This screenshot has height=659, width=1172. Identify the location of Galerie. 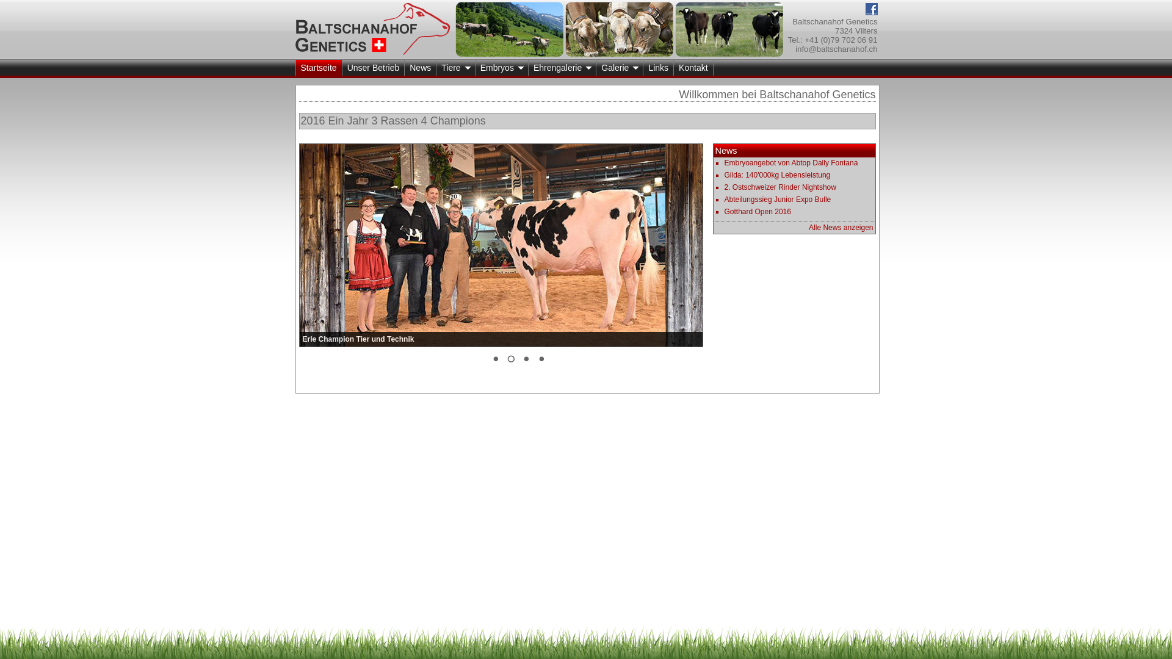
(620, 67).